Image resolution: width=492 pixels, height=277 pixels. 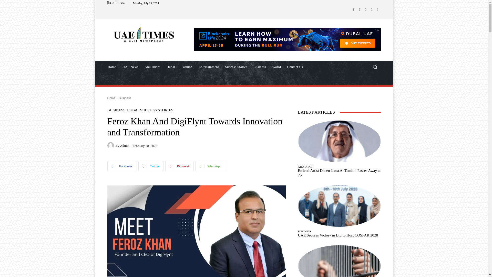 What do you see at coordinates (365, 9) in the screenshot?
I see `Mail` at bounding box center [365, 9].